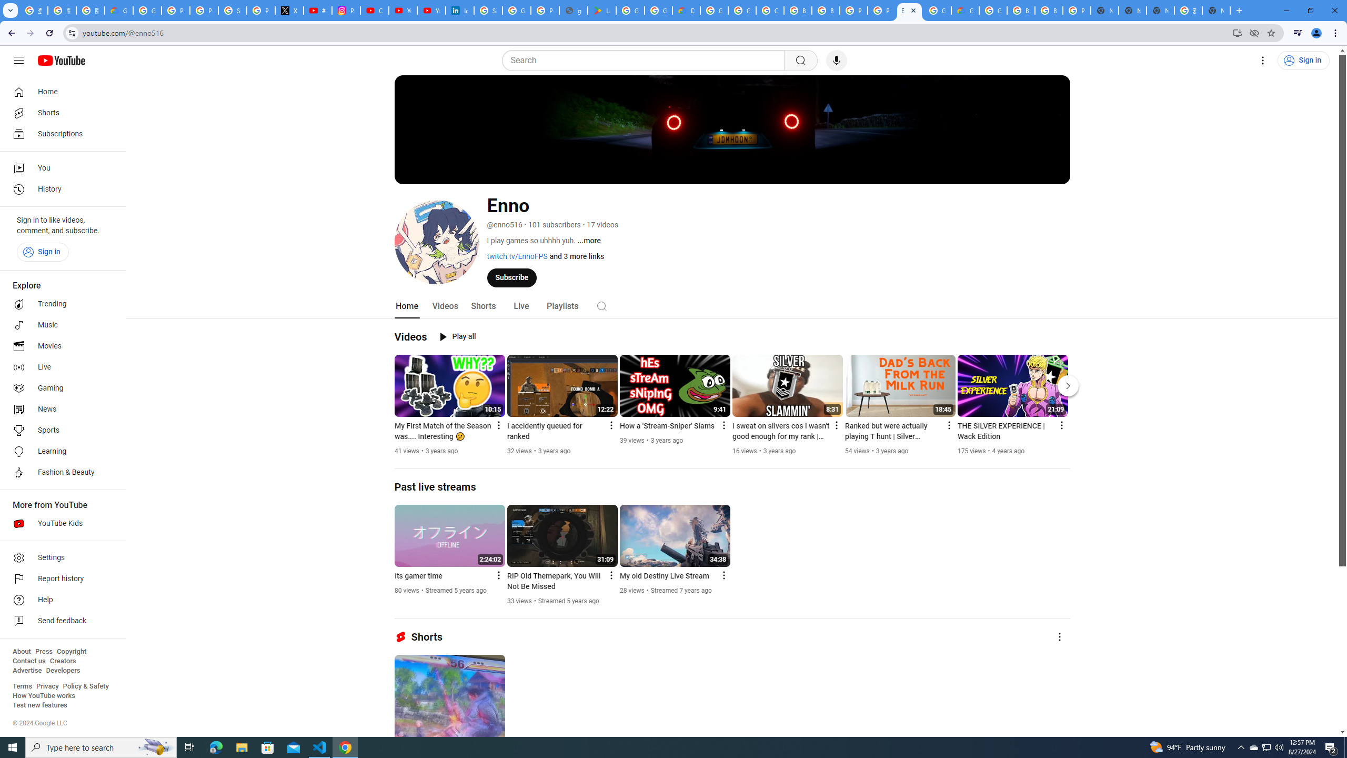 The width and height of the screenshot is (1347, 758). What do you see at coordinates (60, 431) in the screenshot?
I see `Sports` at bounding box center [60, 431].